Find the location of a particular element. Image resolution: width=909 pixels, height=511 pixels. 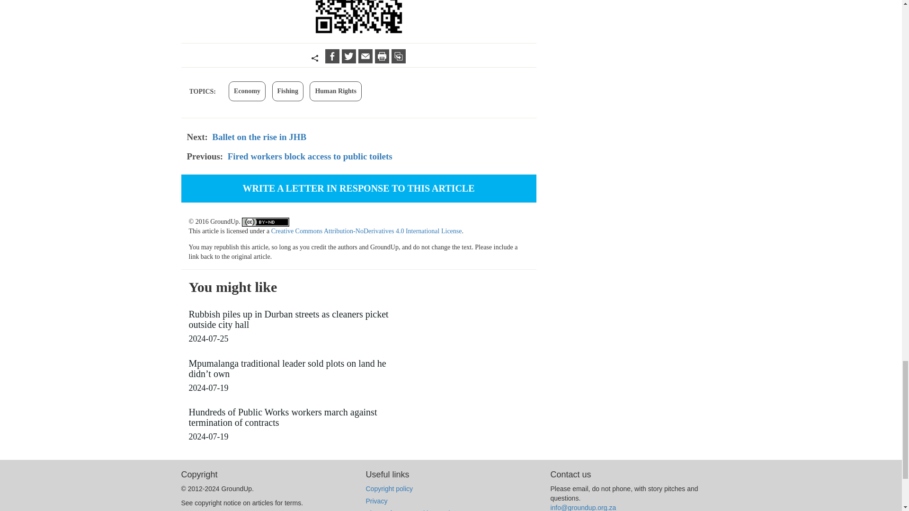

Share on Twitter is located at coordinates (349, 61).